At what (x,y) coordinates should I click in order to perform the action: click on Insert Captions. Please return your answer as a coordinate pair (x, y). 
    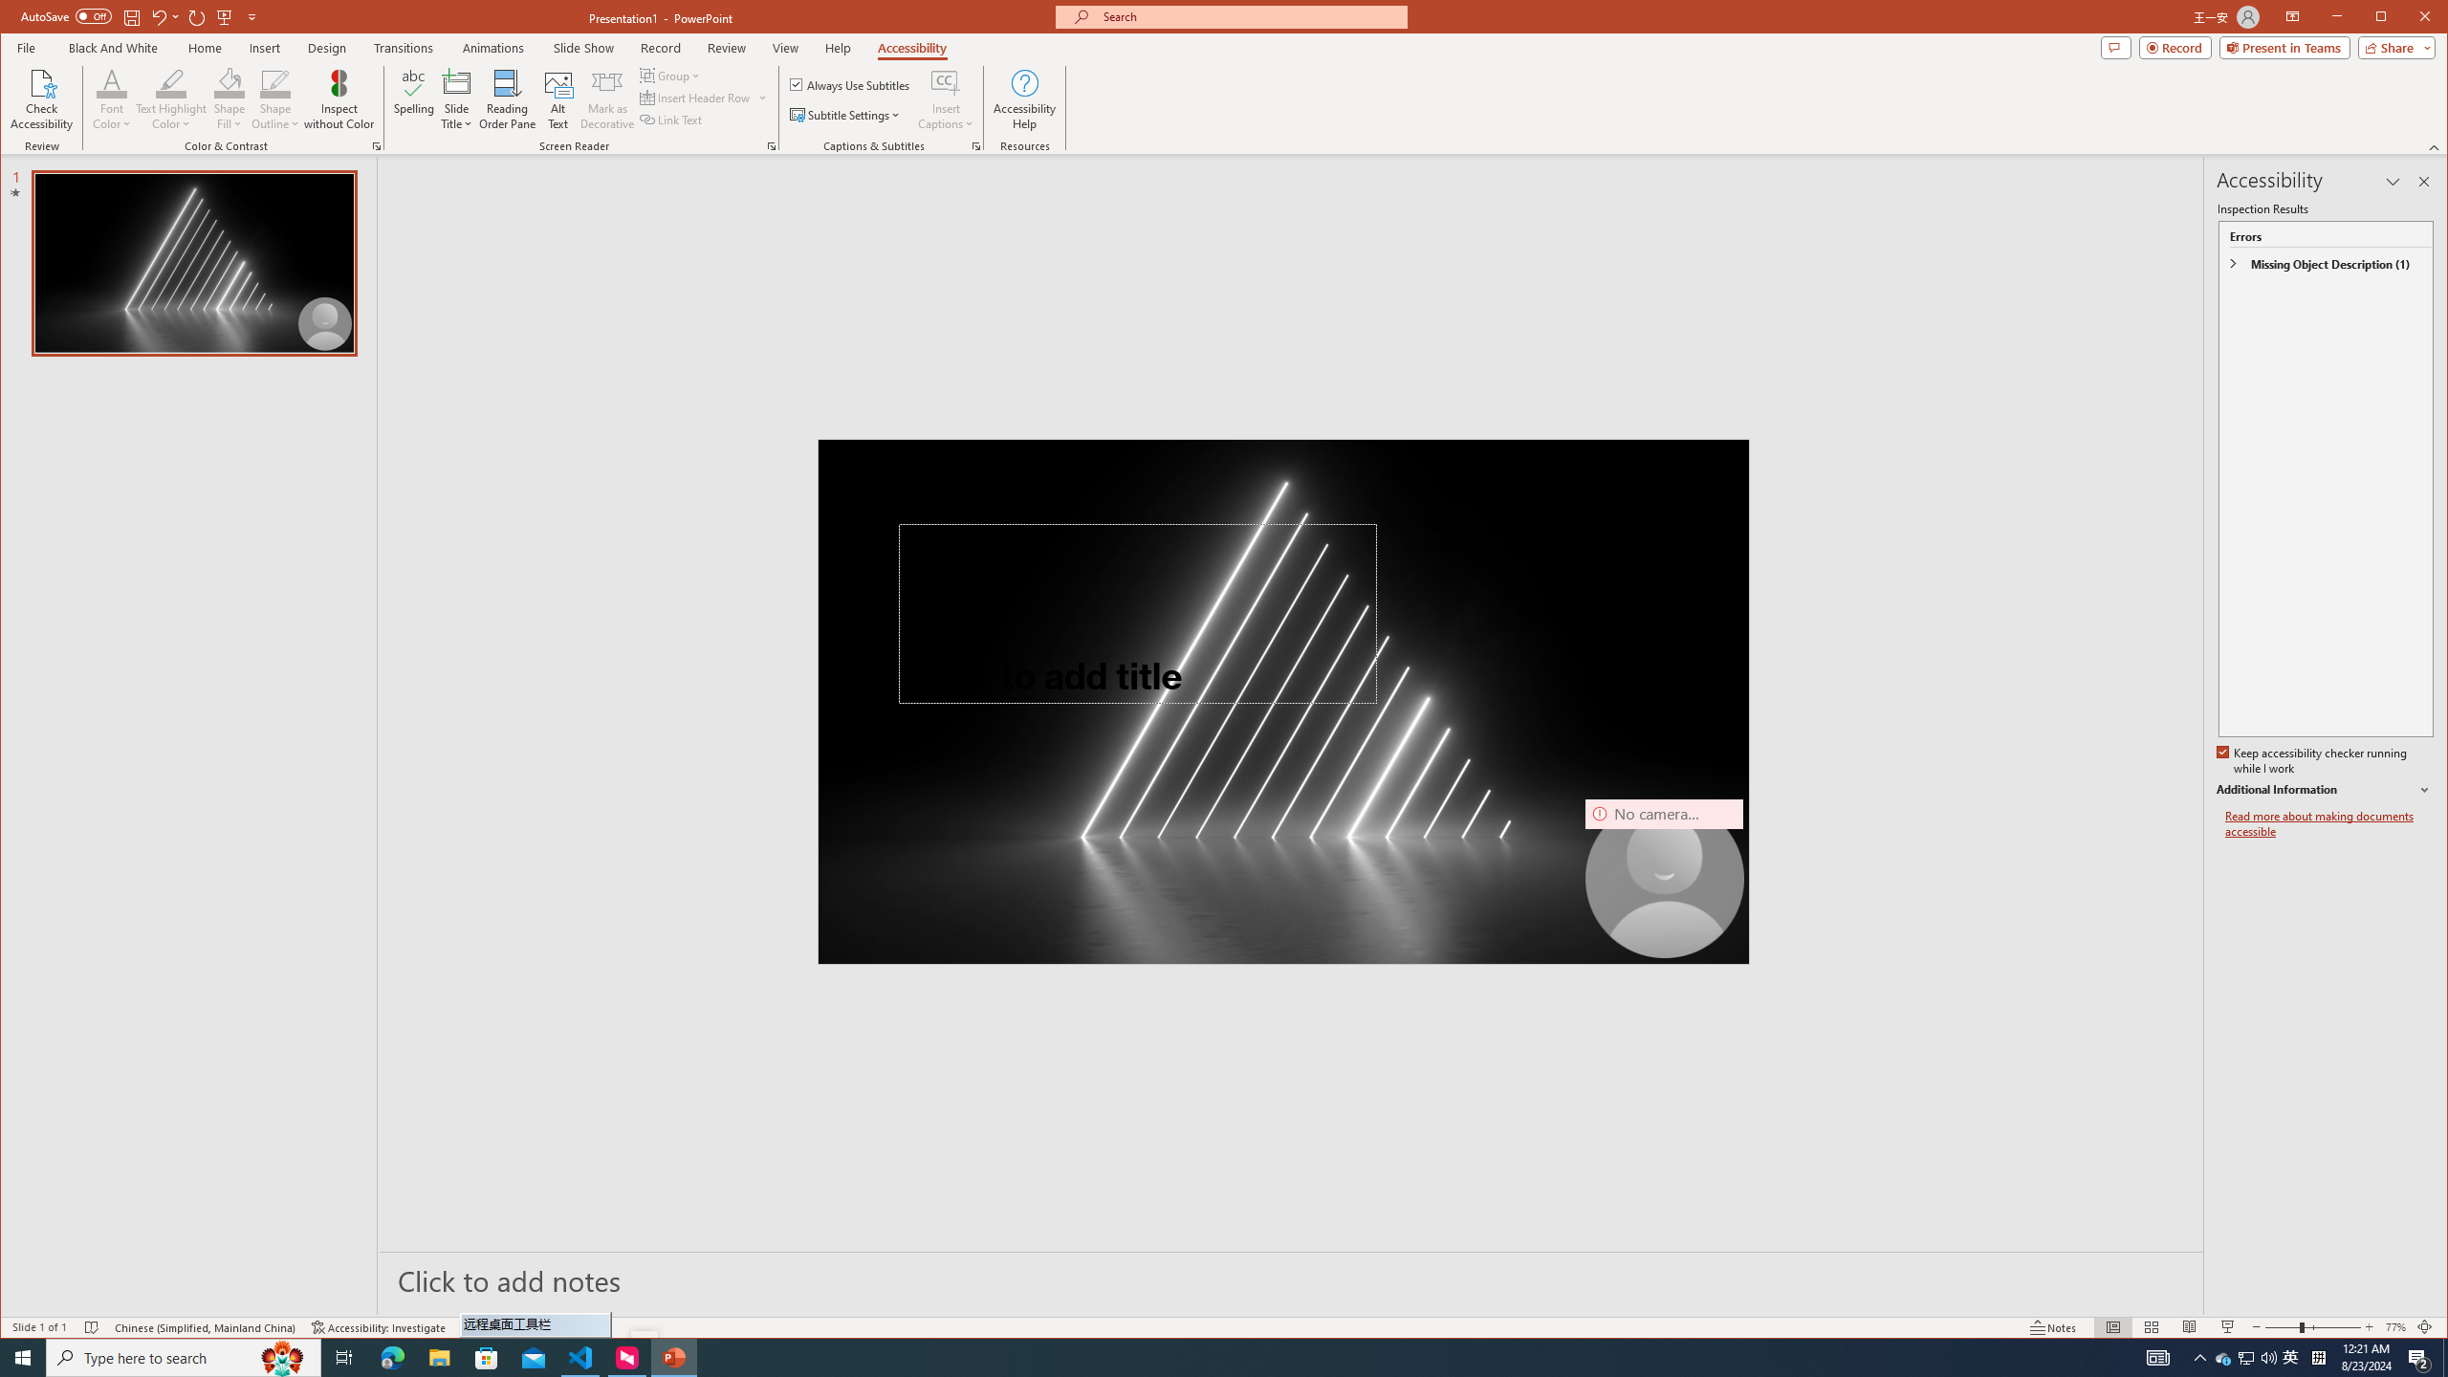
    Looking at the image, I should click on (946, 99).